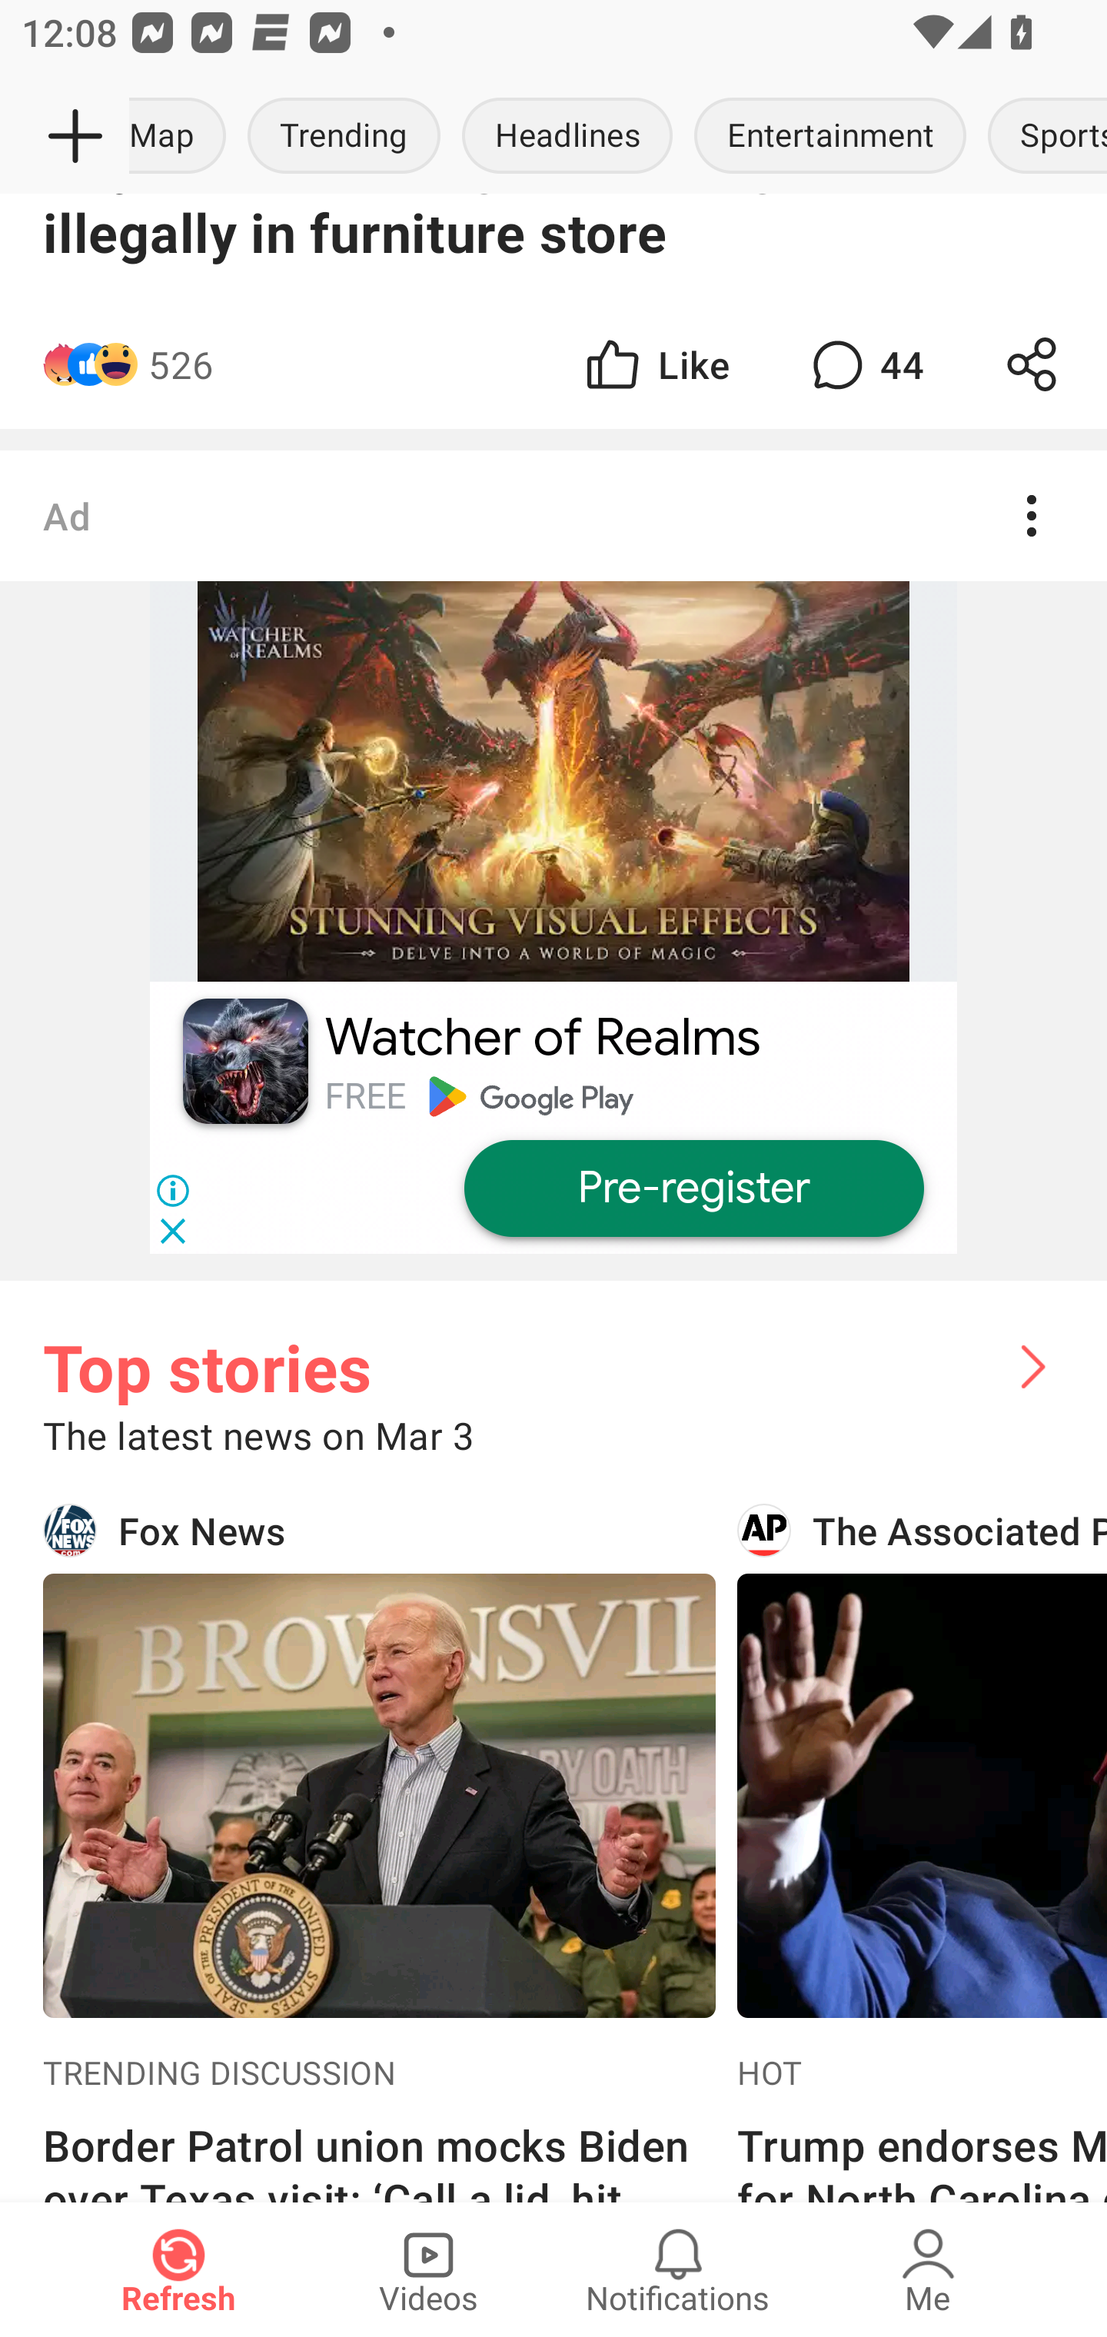  I want to click on Like, so click(655, 364).